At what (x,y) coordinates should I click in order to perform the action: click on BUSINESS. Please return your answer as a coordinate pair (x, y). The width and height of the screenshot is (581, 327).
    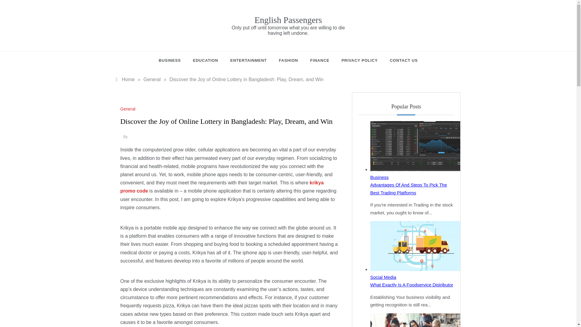
    Looking at the image, I should click on (173, 61).